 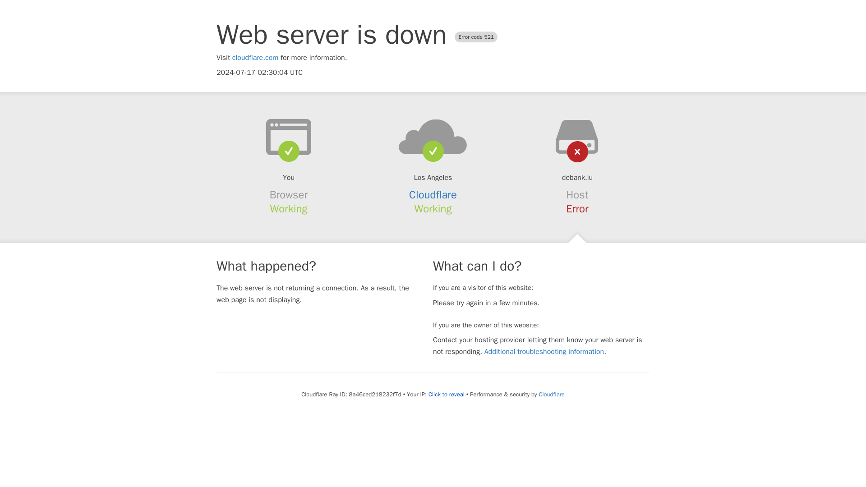 I want to click on Cloudflare, so click(x=551, y=394).